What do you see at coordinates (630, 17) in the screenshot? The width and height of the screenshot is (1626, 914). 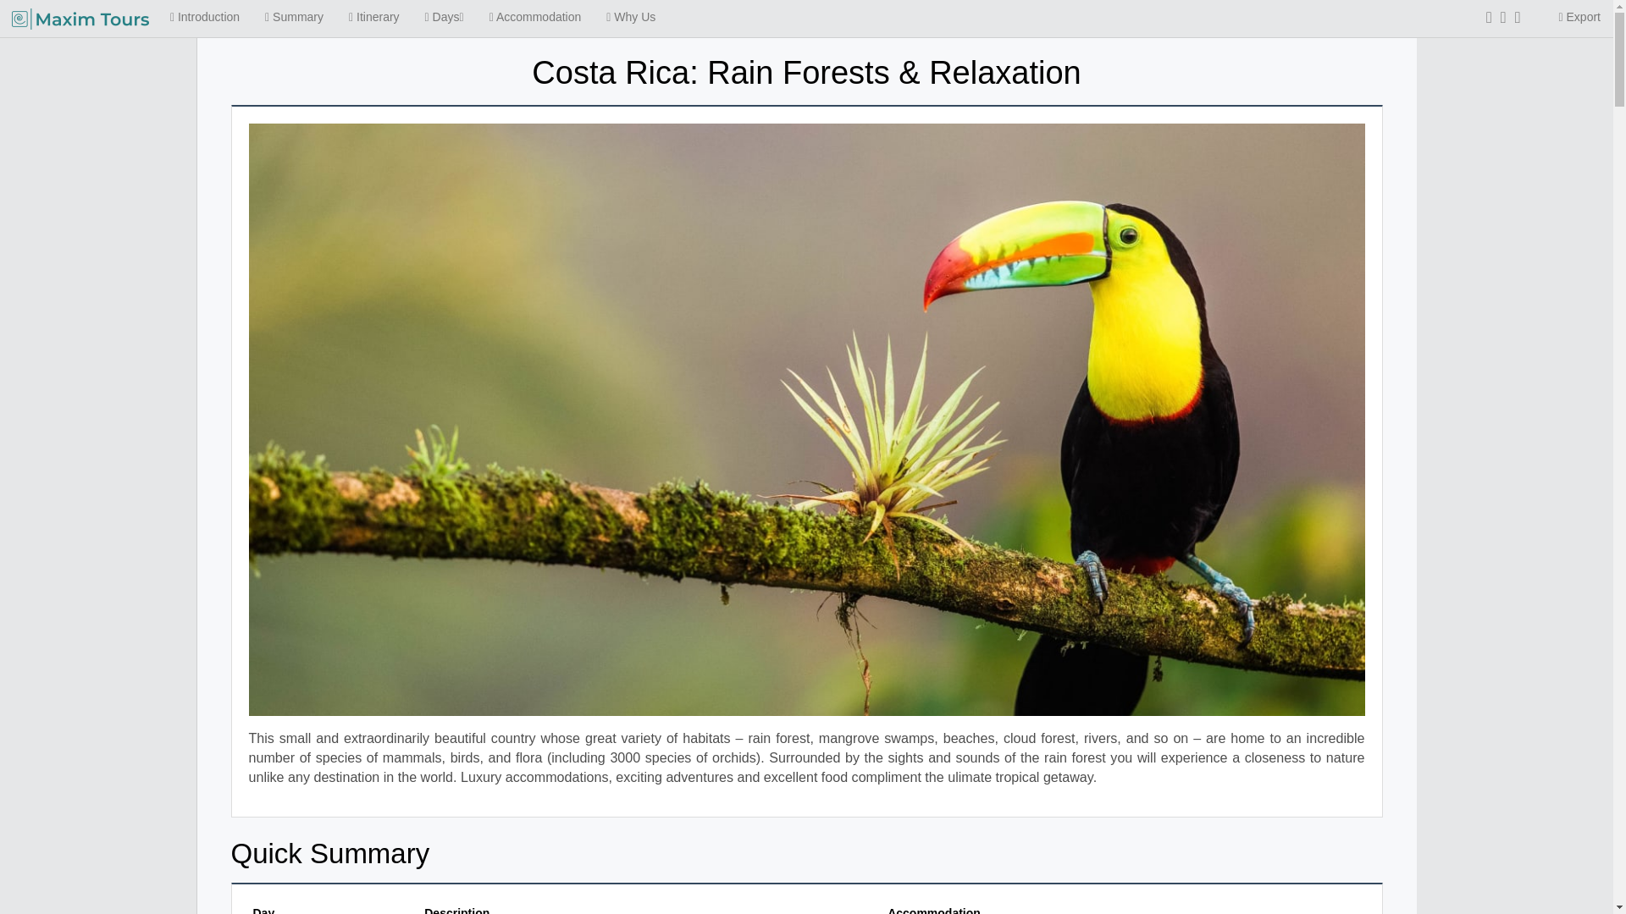 I see `Why Us` at bounding box center [630, 17].